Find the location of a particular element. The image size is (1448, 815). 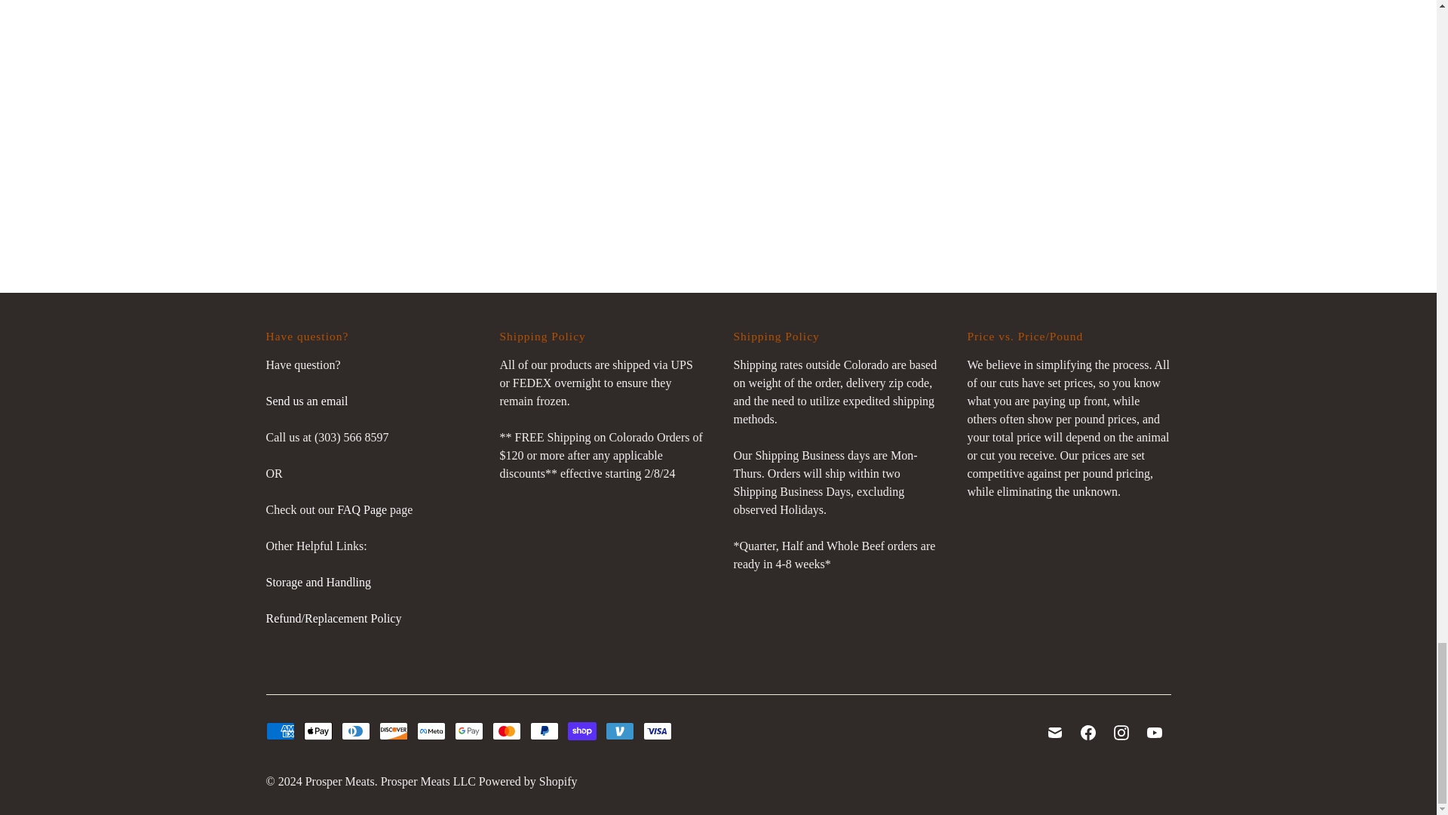

Apple Pay is located at coordinates (317, 730).